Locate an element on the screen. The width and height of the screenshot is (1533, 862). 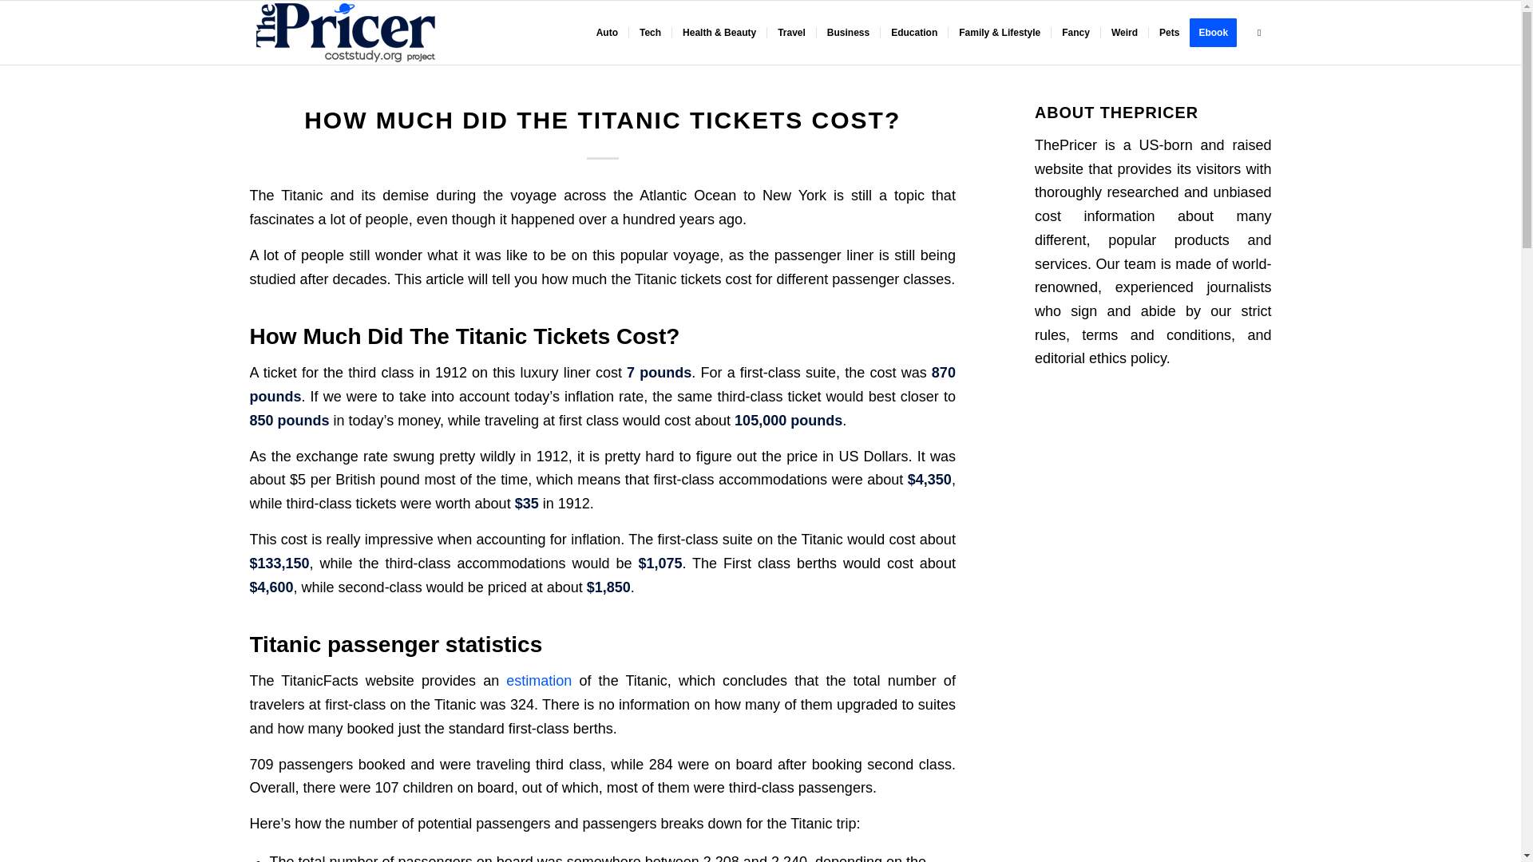
thepricerlogobig is located at coordinates (345, 33).